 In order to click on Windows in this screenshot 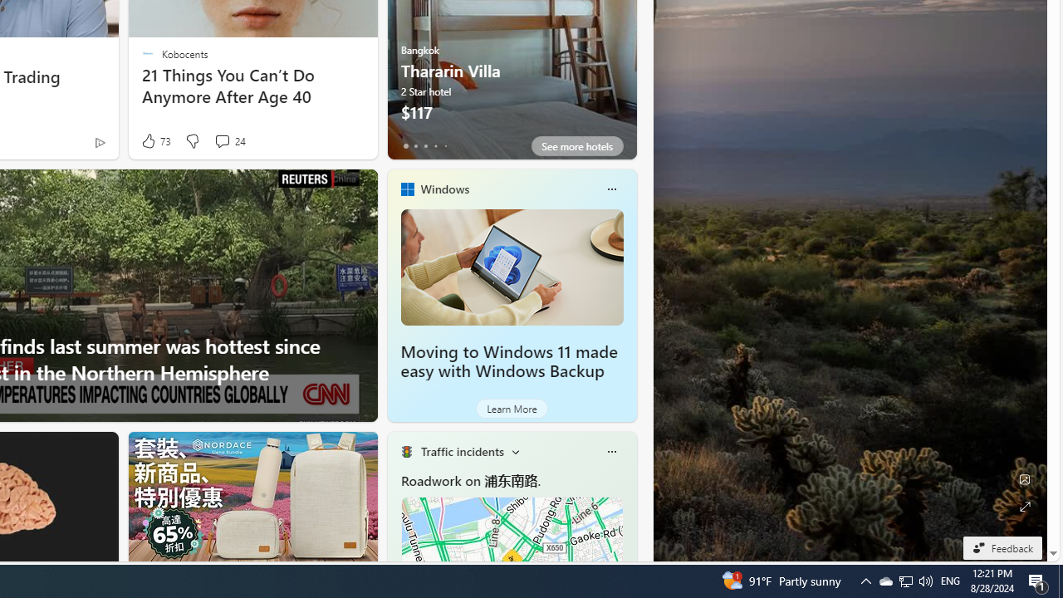, I will do `click(444, 189)`.